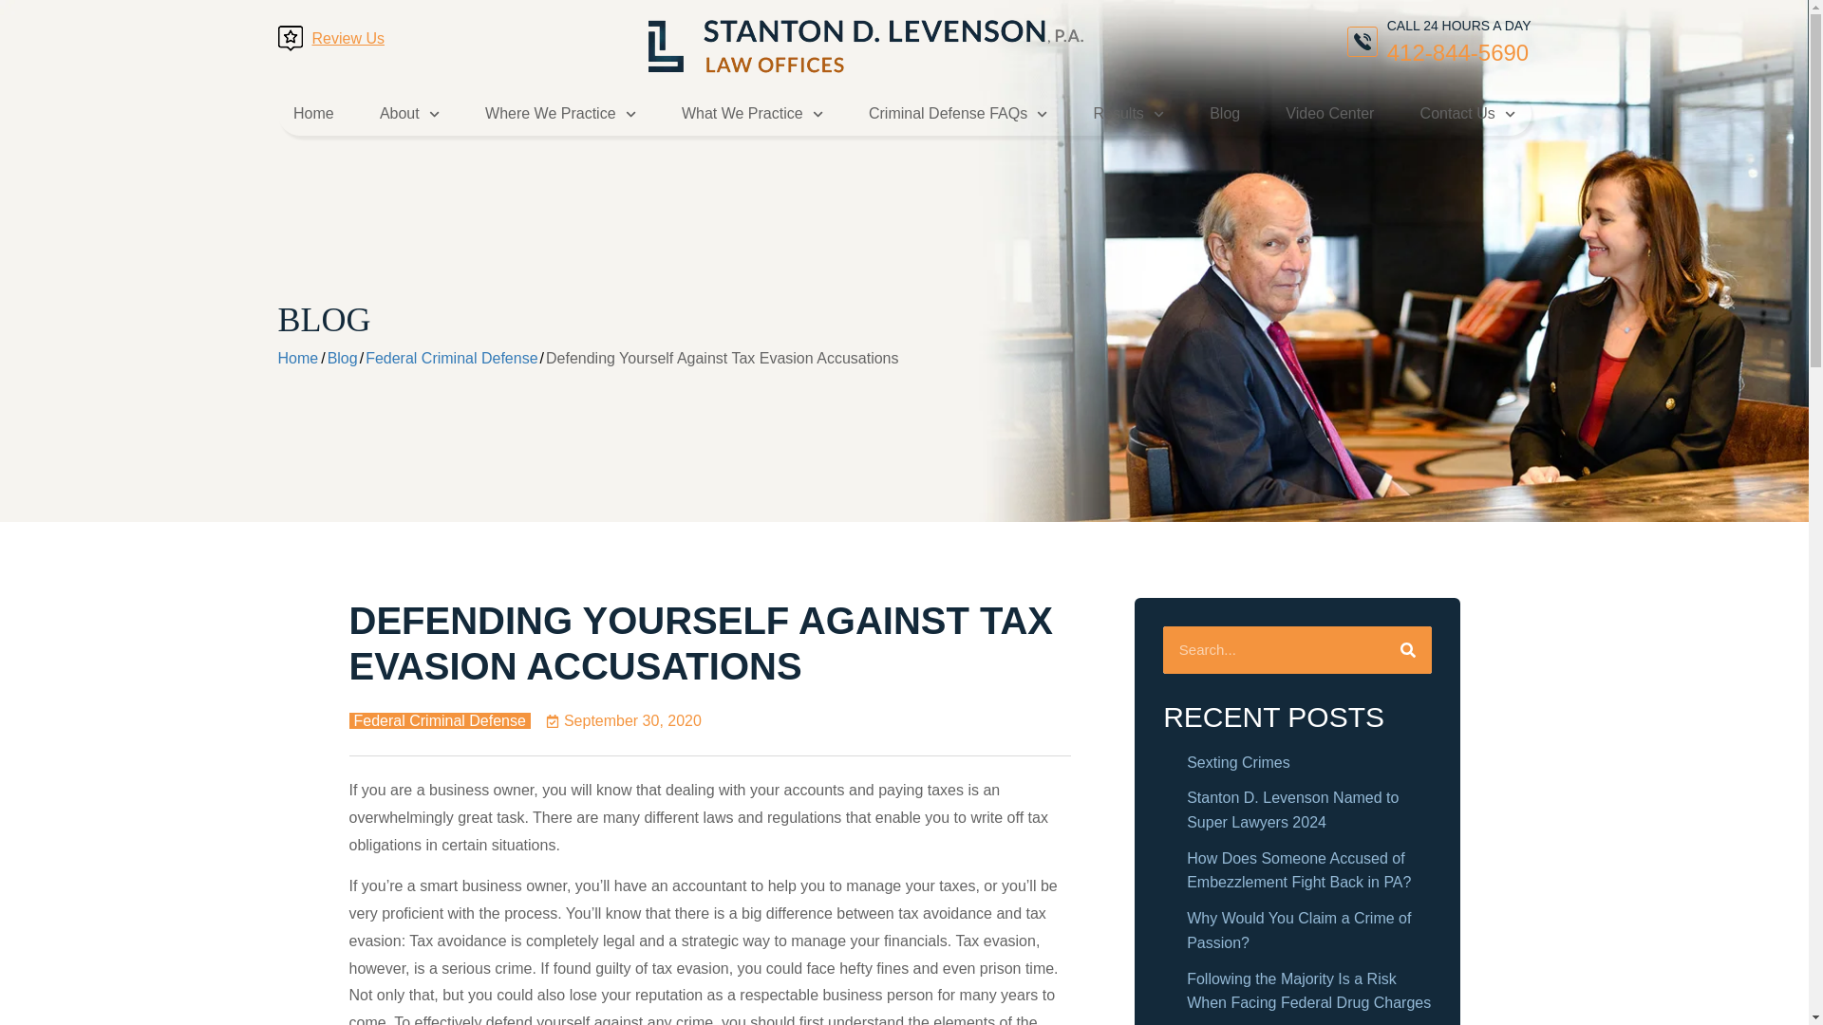  Describe the element at coordinates (722, 358) in the screenshot. I see `Defending Yourself Against Tax Evasion Accusations` at that location.